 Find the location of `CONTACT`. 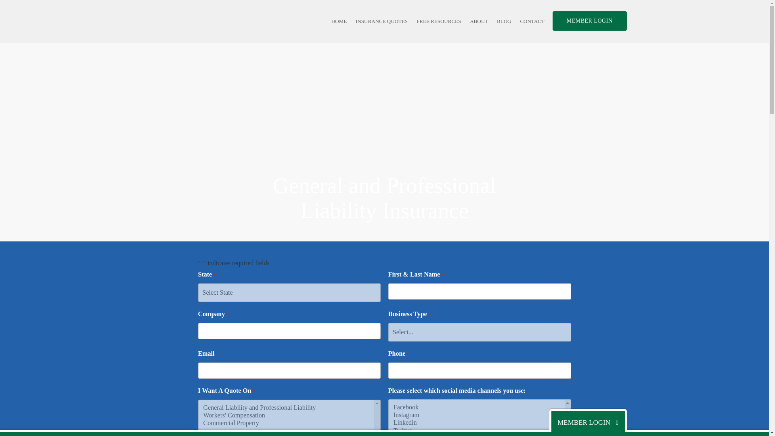

CONTACT is located at coordinates (532, 21).